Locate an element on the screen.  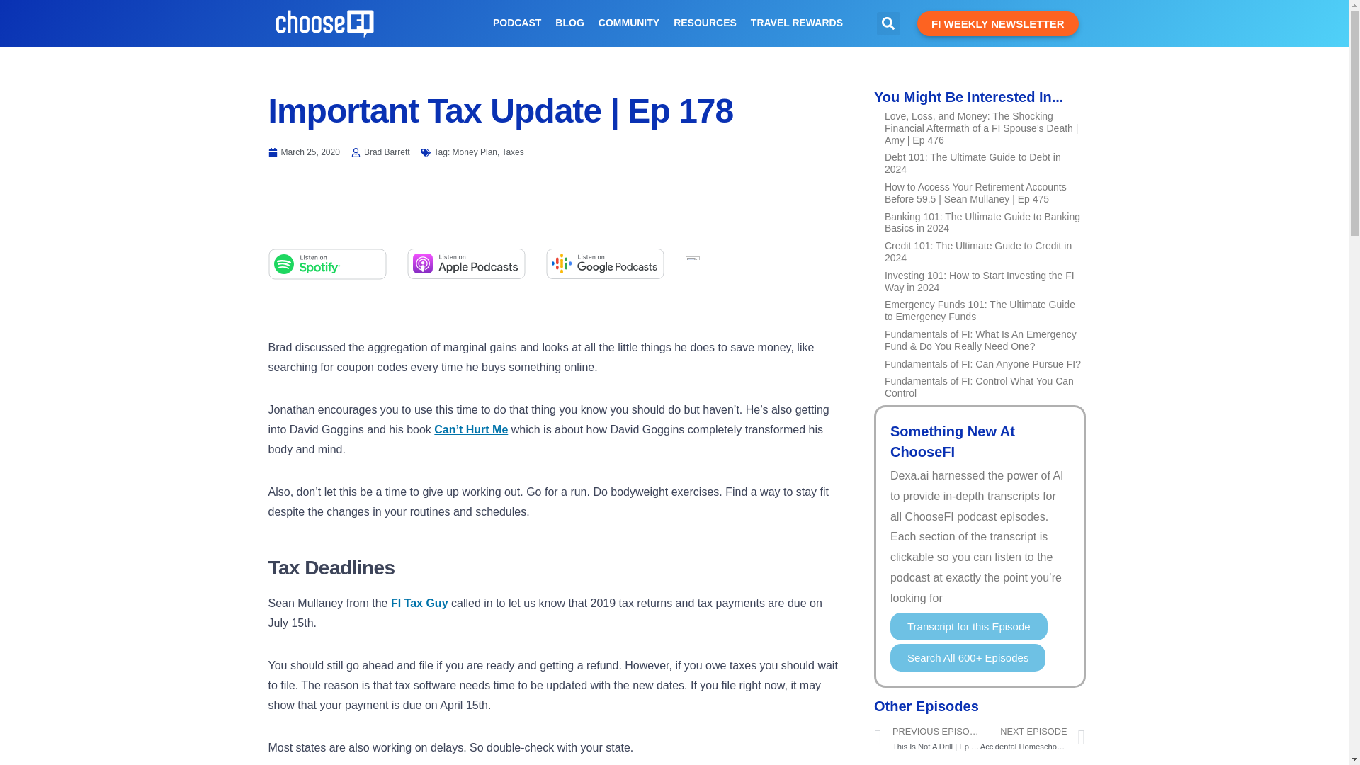
Brad Barrett is located at coordinates (380, 152).